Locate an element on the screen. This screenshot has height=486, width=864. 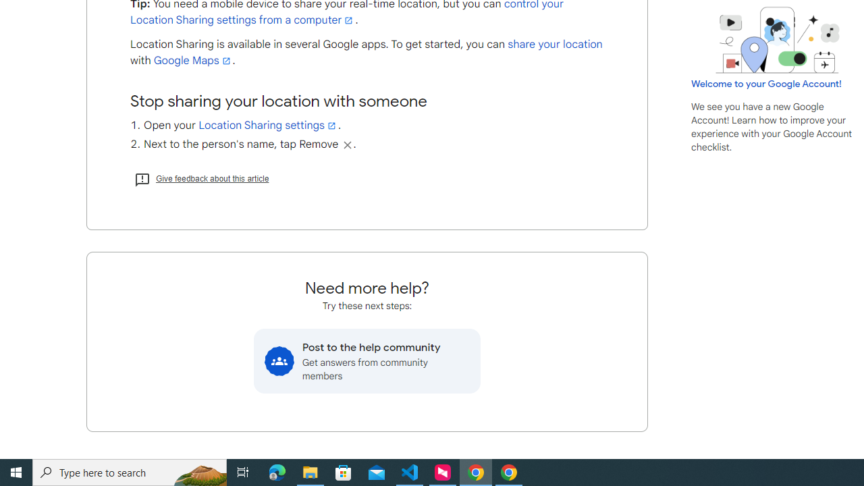
Give feedback about this article is located at coordinates (201, 178).